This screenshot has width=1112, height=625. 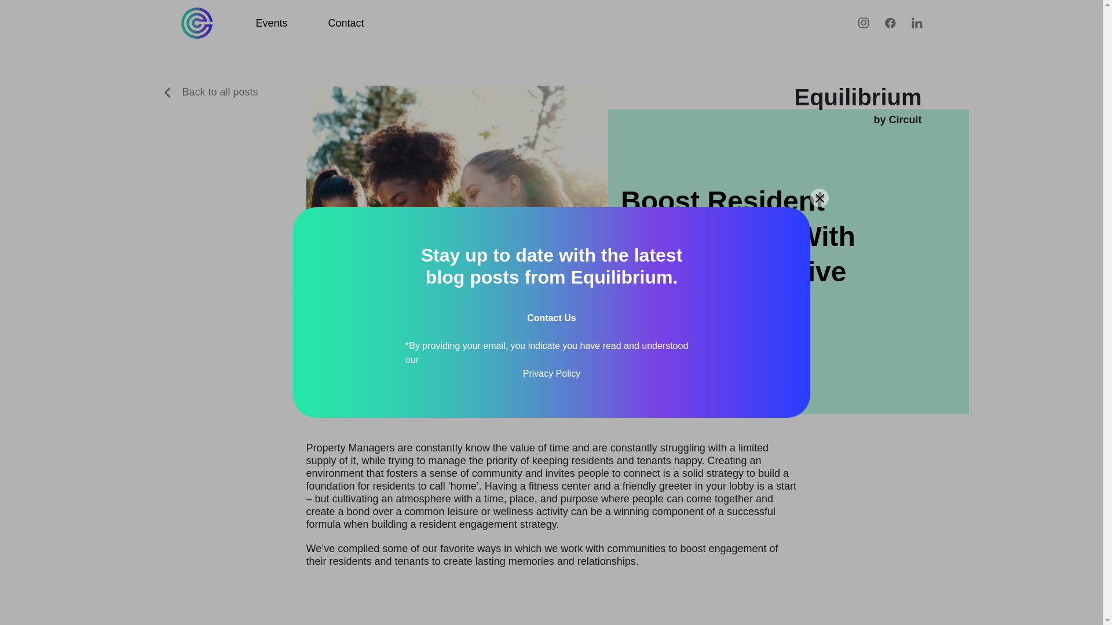 I want to click on Privacy Policy, so click(x=551, y=373).